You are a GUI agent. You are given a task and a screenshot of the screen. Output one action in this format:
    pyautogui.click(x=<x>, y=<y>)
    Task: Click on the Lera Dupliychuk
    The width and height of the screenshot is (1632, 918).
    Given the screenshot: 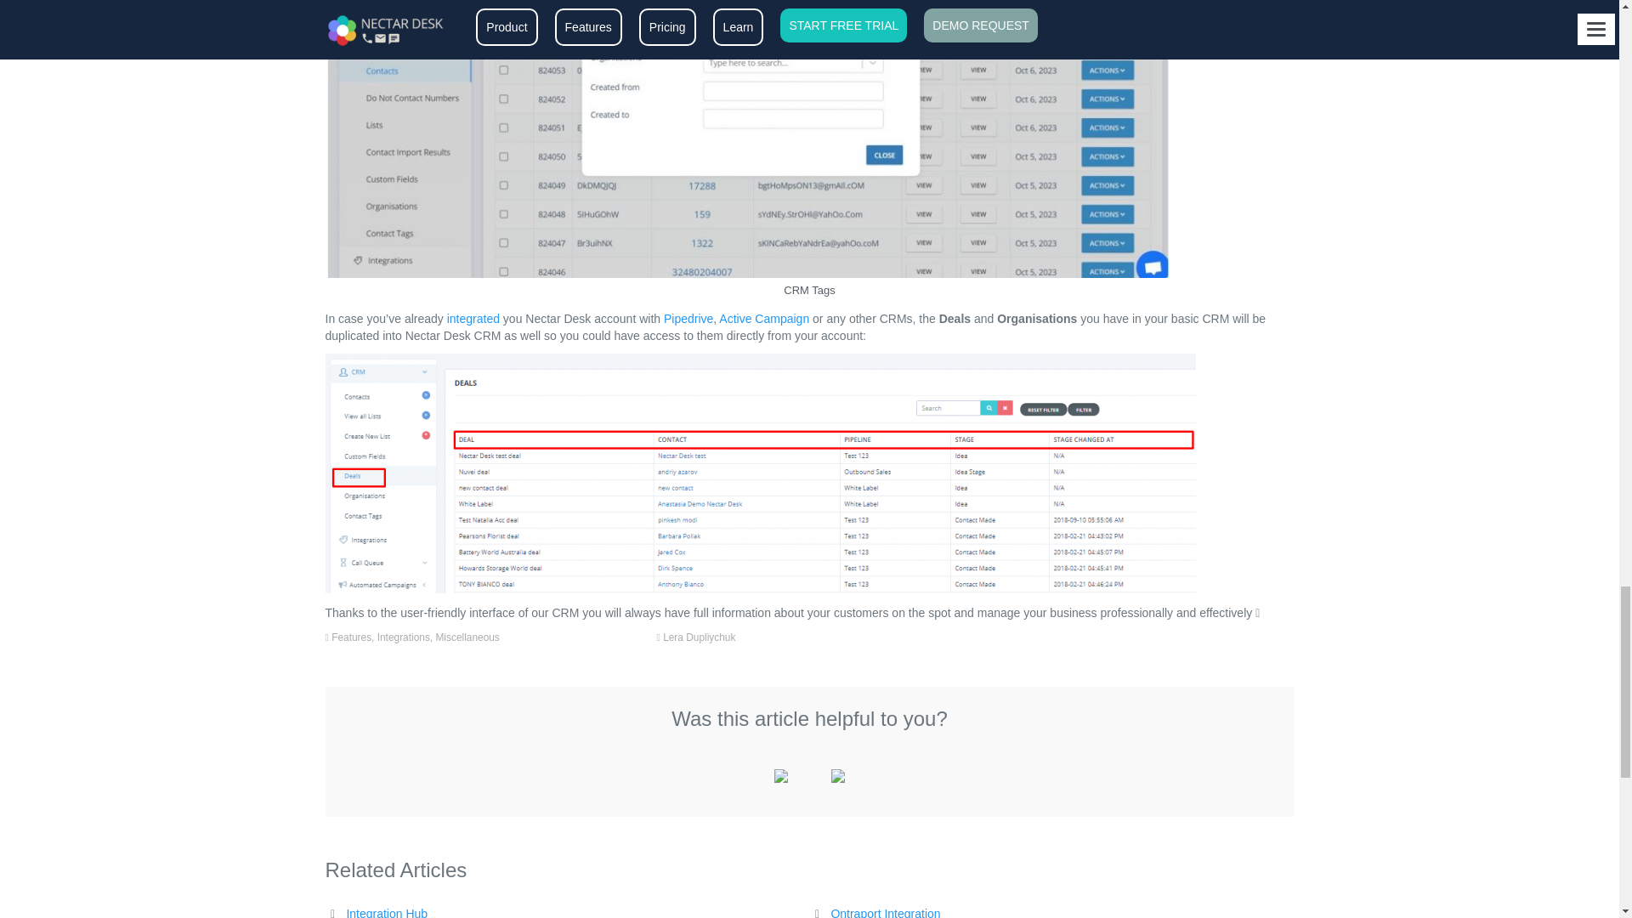 What is the action you would take?
    pyautogui.click(x=699, y=637)
    